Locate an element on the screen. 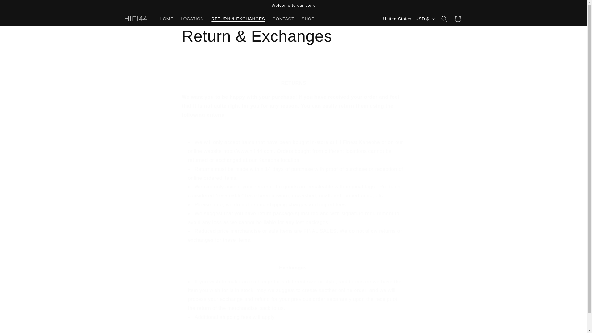 The width and height of the screenshot is (592, 333). Cart is located at coordinates (457, 18).